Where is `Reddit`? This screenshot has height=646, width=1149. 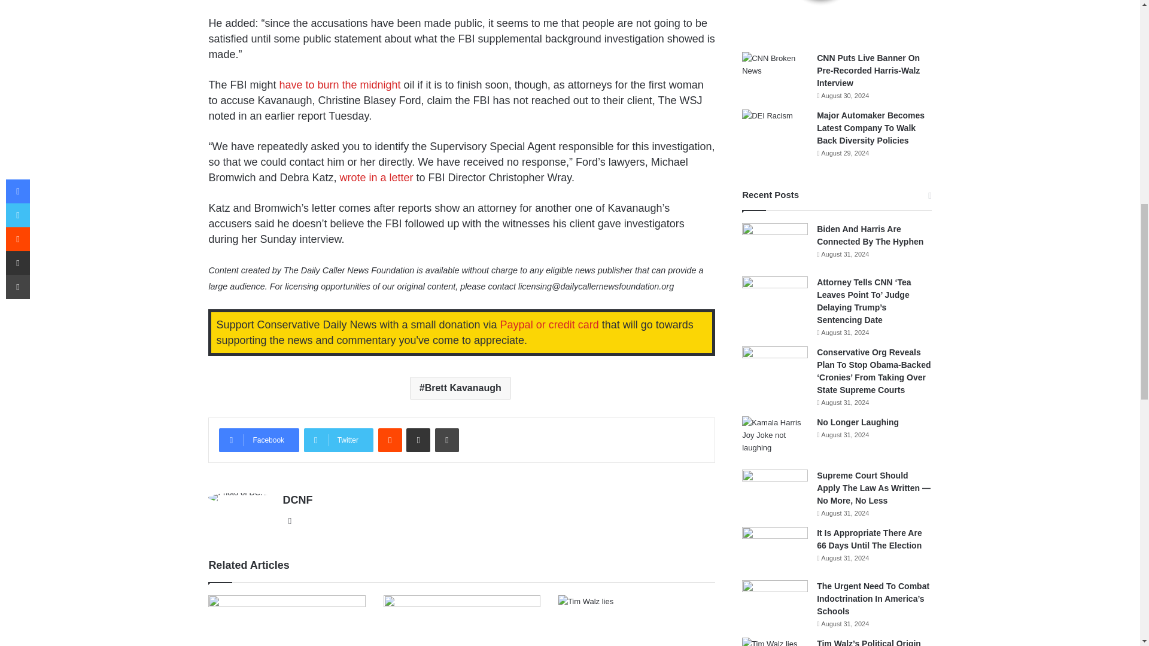
Reddit is located at coordinates (390, 440).